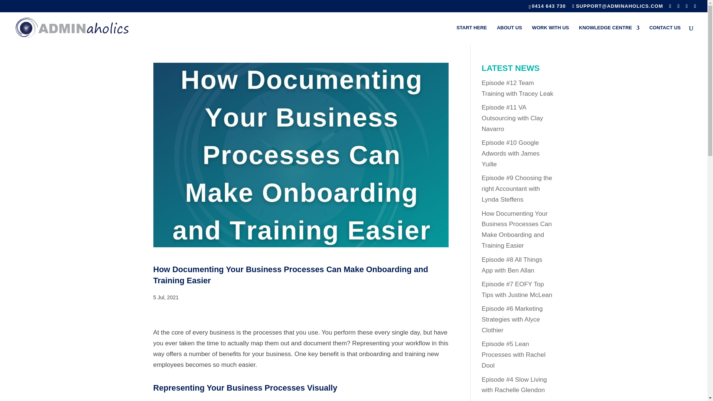  I want to click on KNOWLEDGE CENTRE, so click(609, 35).